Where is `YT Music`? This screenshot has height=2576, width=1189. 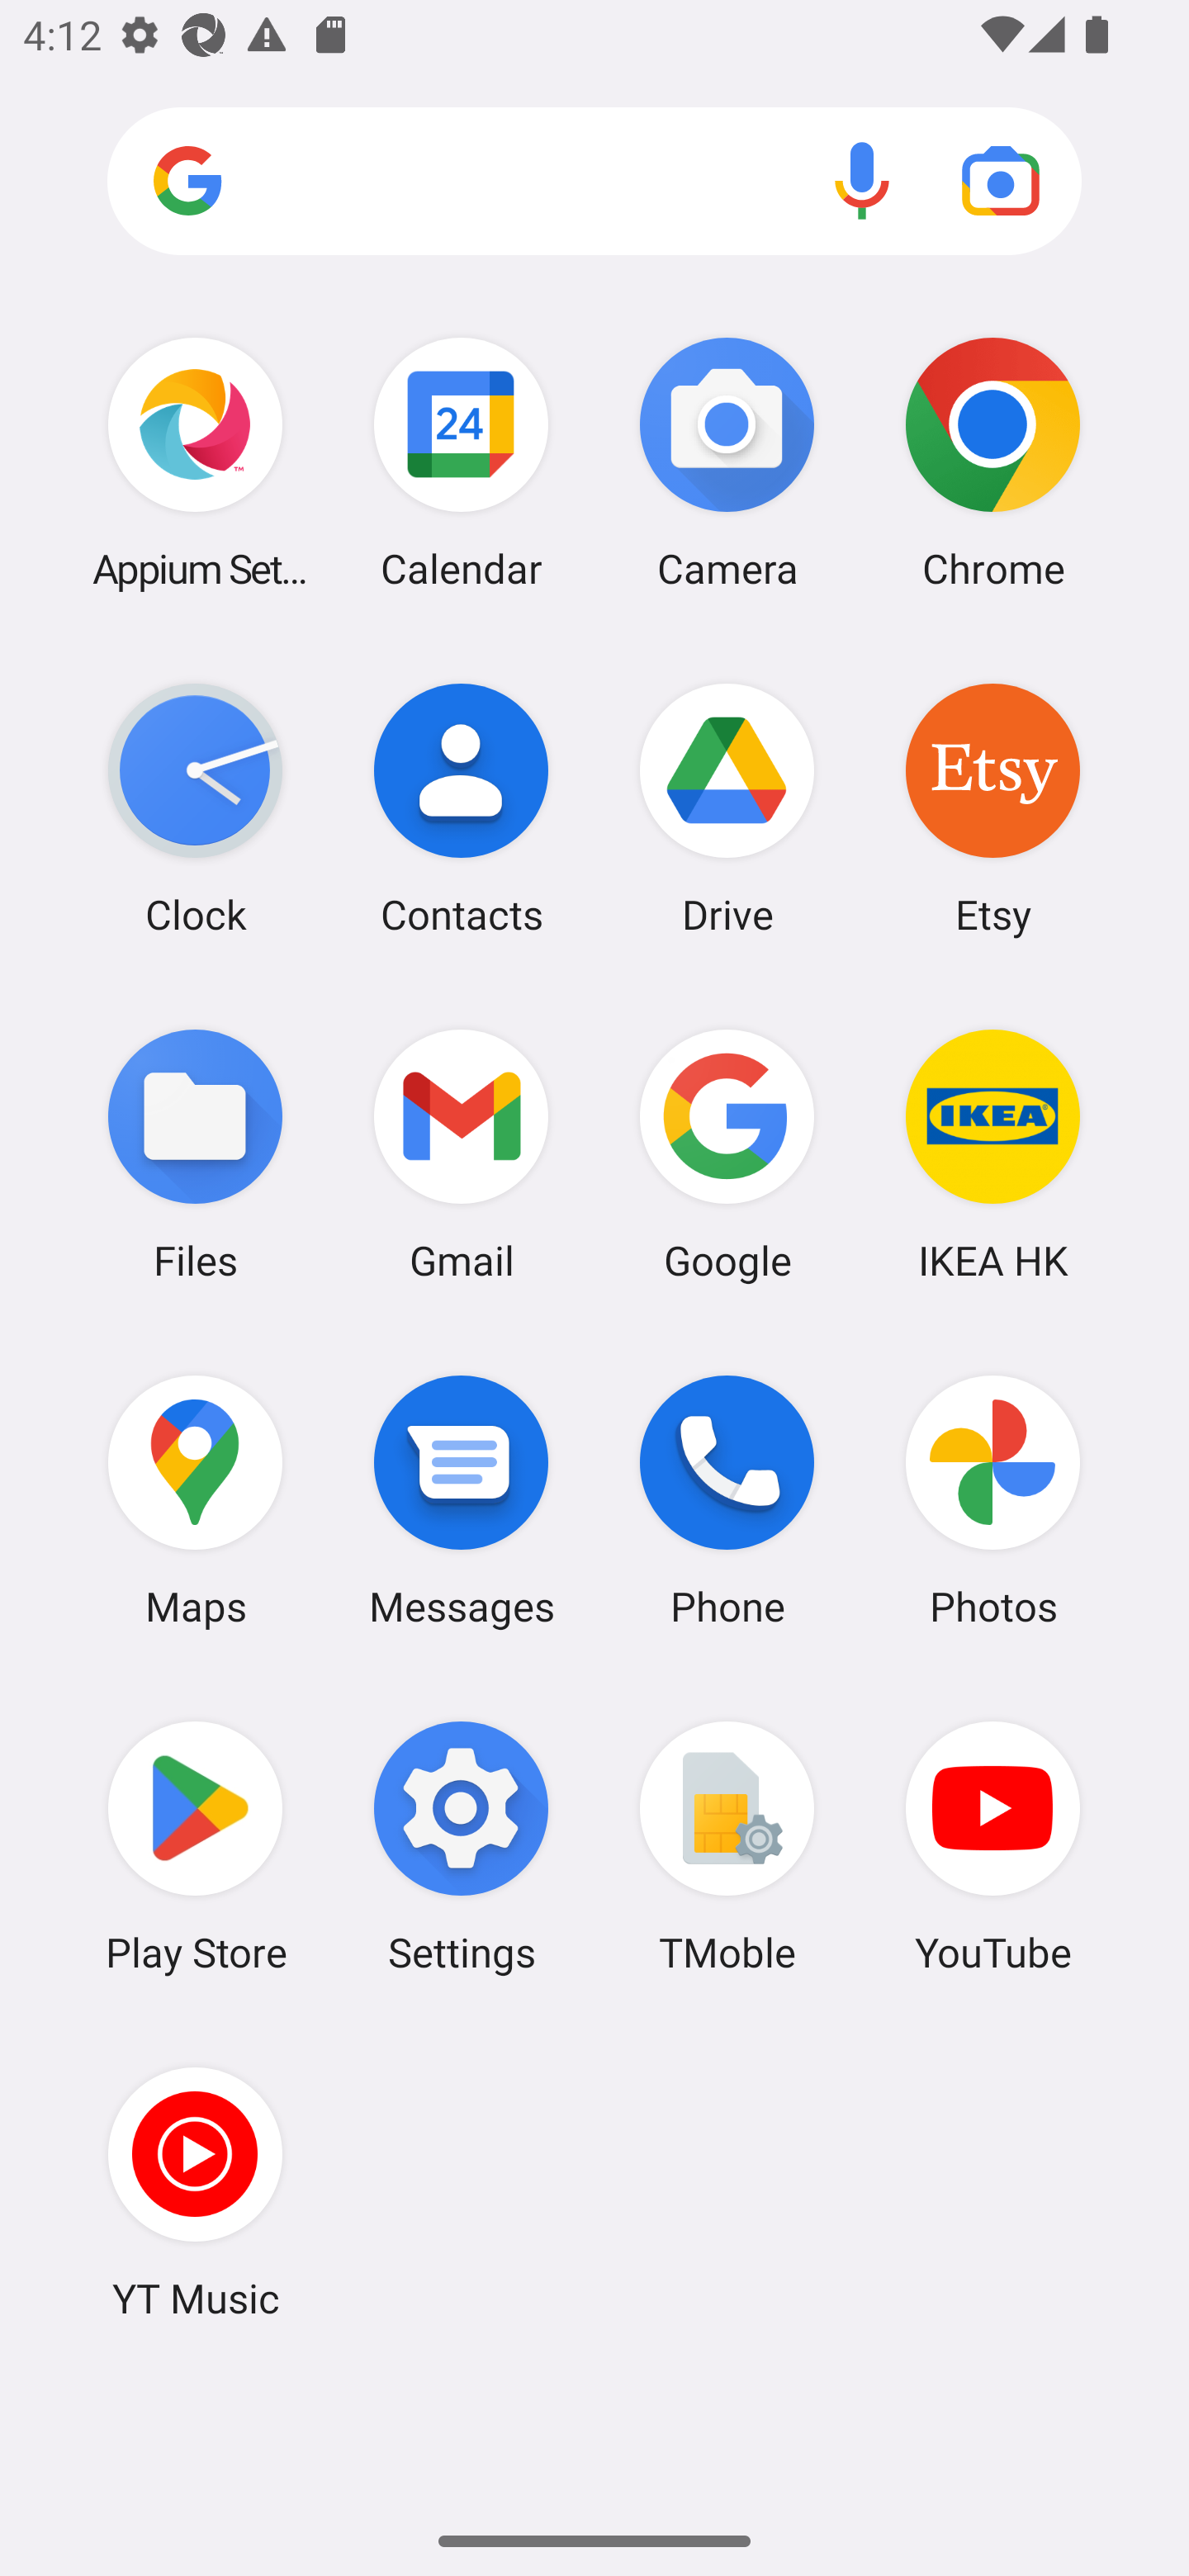
YT Music is located at coordinates (195, 2192).